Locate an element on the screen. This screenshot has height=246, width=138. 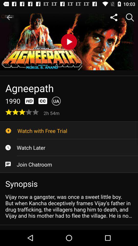
select icon above join chatroom item is located at coordinates (69, 148).